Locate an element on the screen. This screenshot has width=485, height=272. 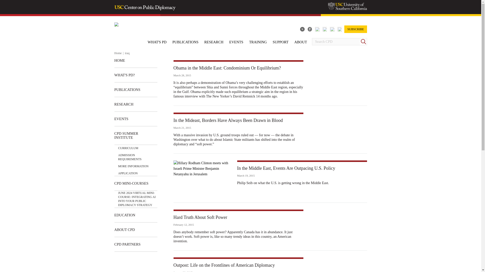
WHAT'S PD? is located at coordinates (124, 75).